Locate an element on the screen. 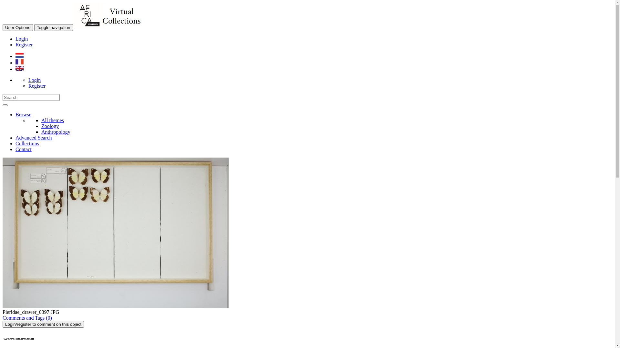  All themes is located at coordinates (53, 121).